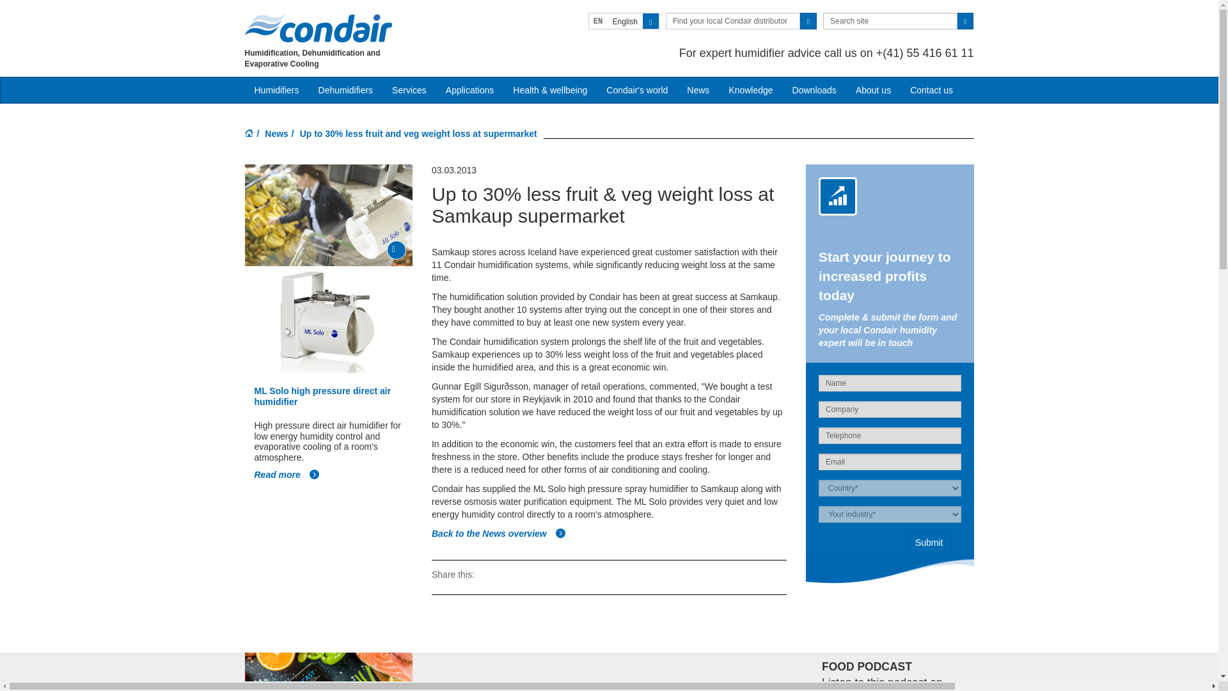  What do you see at coordinates (624, 21) in the screenshot?
I see `EN English` at bounding box center [624, 21].